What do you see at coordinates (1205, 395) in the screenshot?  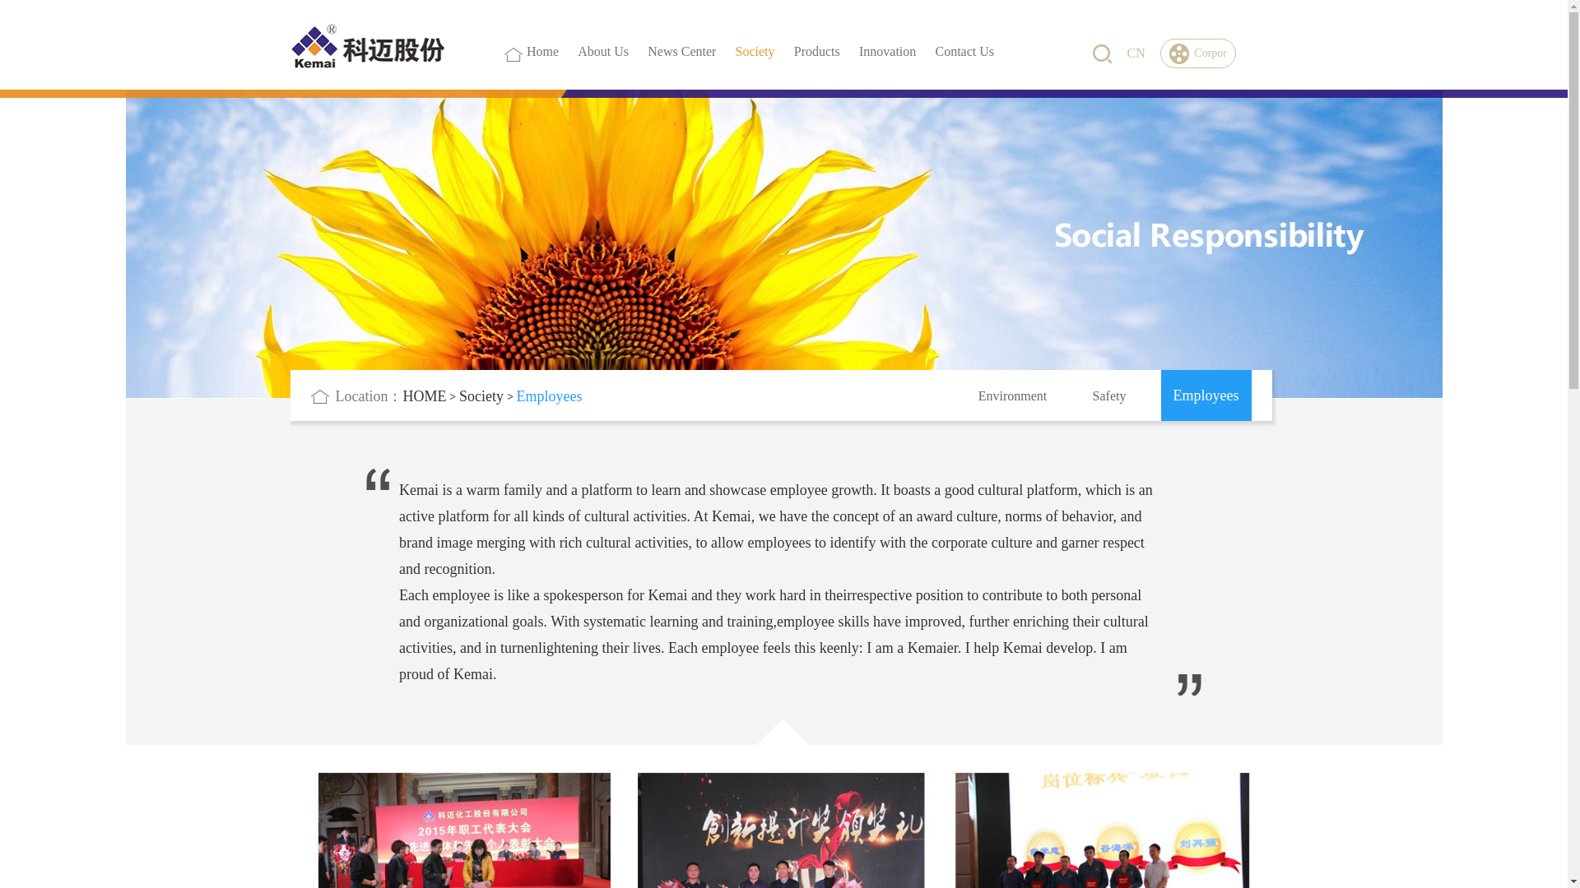 I see `Employees` at bounding box center [1205, 395].